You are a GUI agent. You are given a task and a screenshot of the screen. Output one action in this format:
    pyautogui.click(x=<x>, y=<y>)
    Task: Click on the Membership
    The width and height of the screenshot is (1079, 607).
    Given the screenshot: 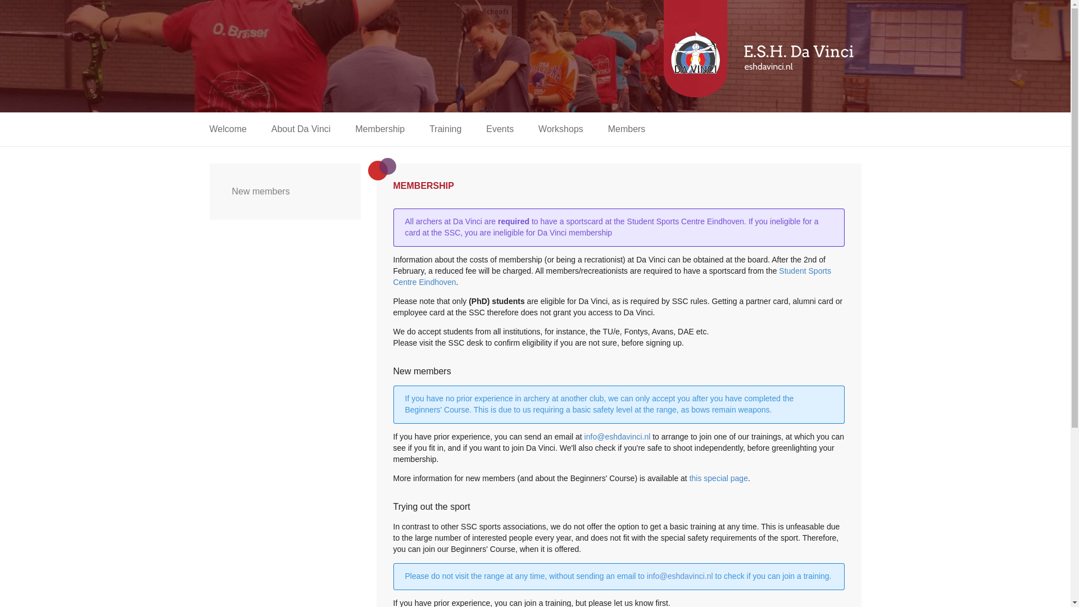 What is the action you would take?
    pyautogui.click(x=380, y=129)
    